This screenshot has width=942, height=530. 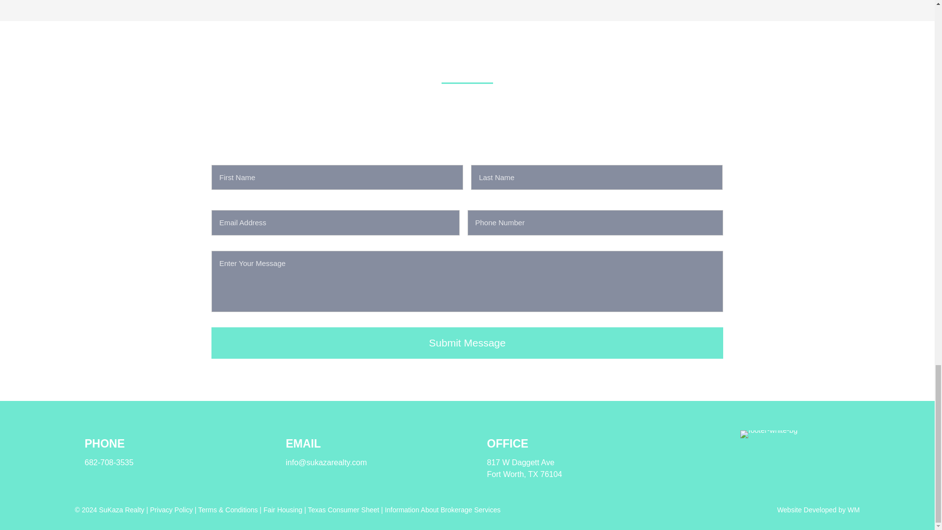 What do you see at coordinates (283, 509) in the screenshot?
I see `Fair Housing` at bounding box center [283, 509].